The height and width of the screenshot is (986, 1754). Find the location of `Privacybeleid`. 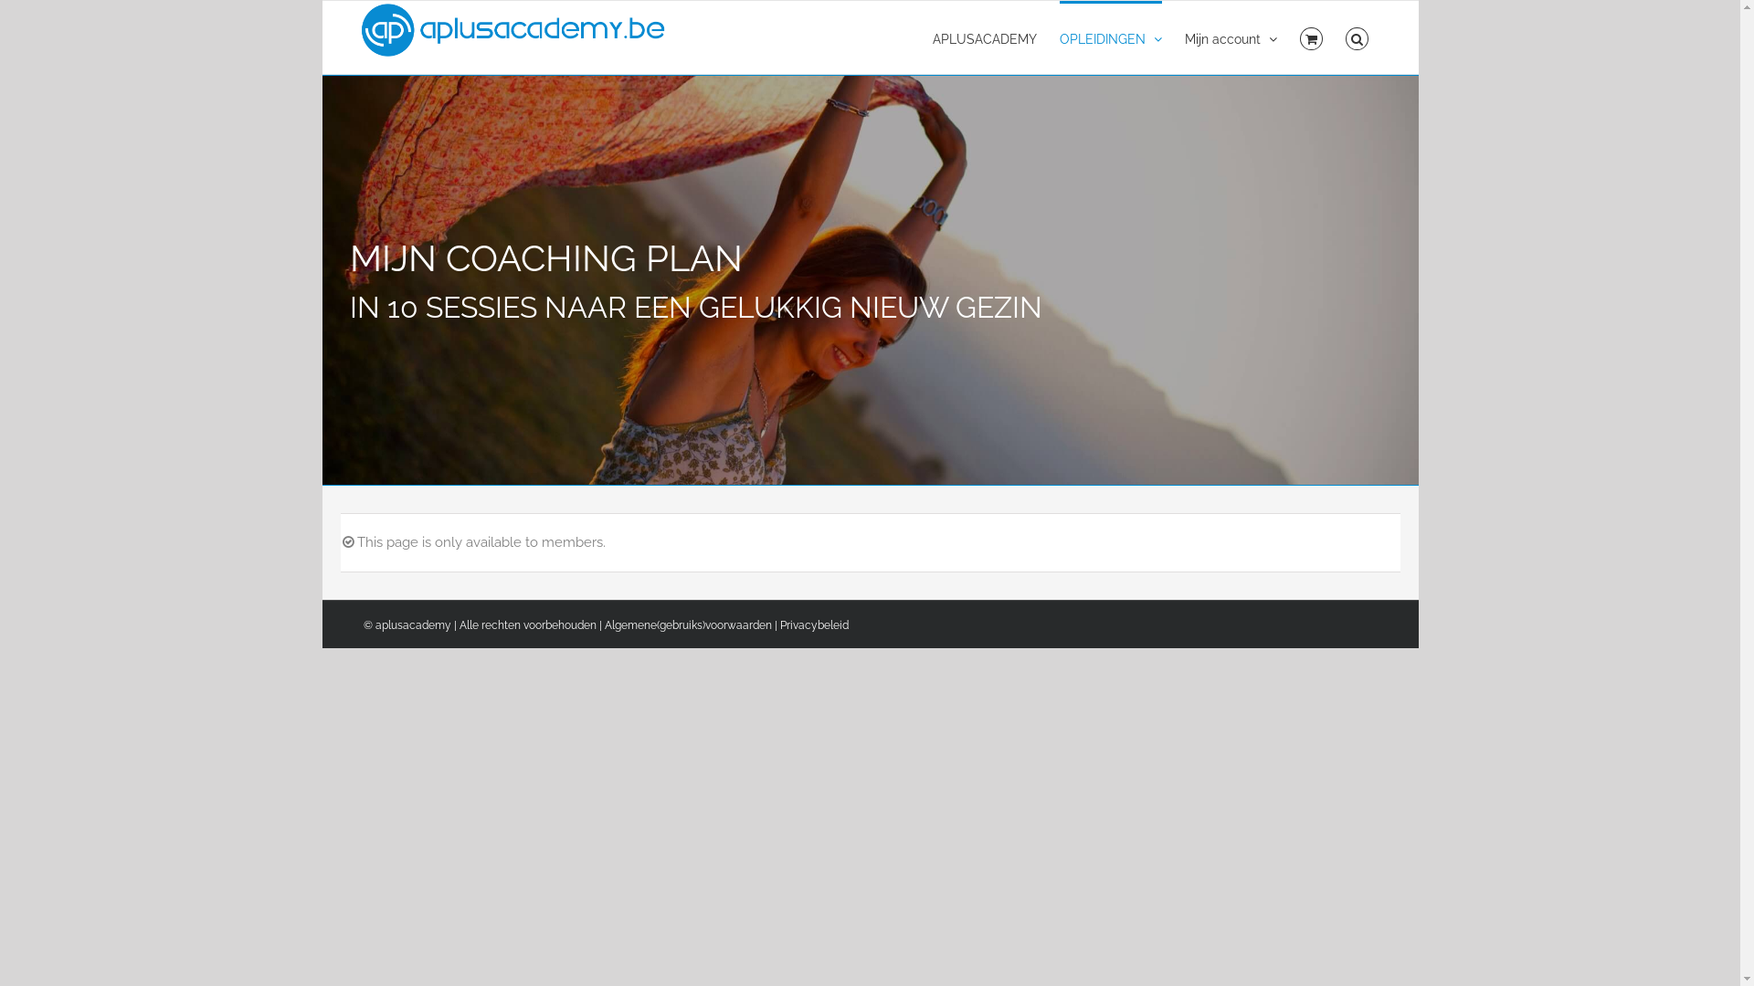

Privacybeleid is located at coordinates (815, 625).